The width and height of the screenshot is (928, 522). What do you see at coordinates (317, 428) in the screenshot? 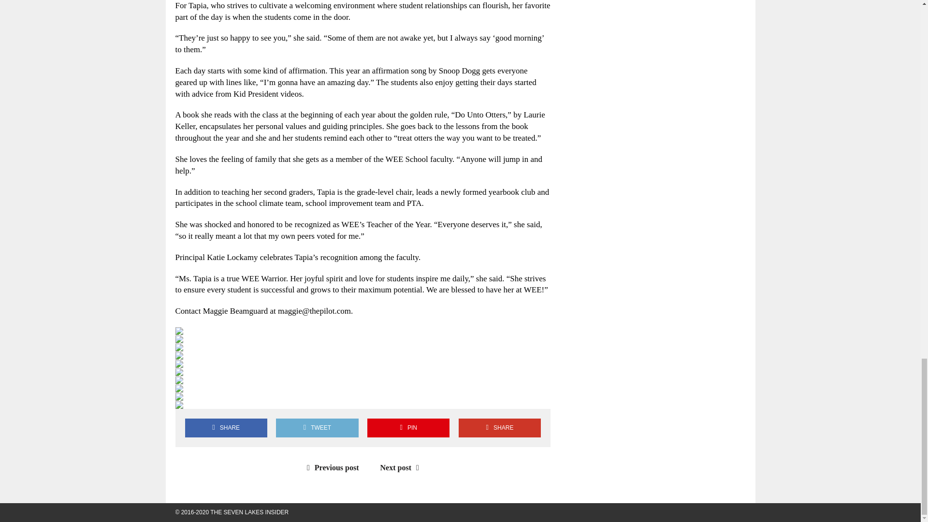
I see `TWEET` at bounding box center [317, 428].